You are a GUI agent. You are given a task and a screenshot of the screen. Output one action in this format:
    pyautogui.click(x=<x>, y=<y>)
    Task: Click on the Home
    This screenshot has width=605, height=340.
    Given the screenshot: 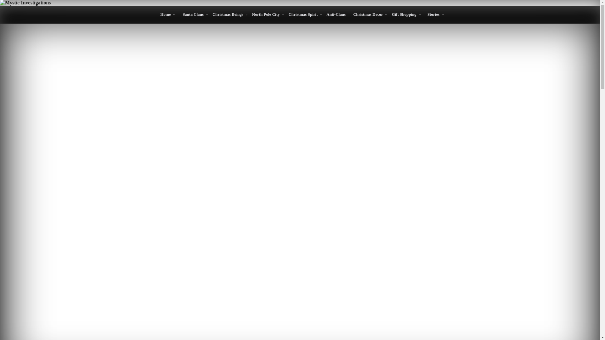 What is the action you would take?
    pyautogui.click(x=166, y=14)
    